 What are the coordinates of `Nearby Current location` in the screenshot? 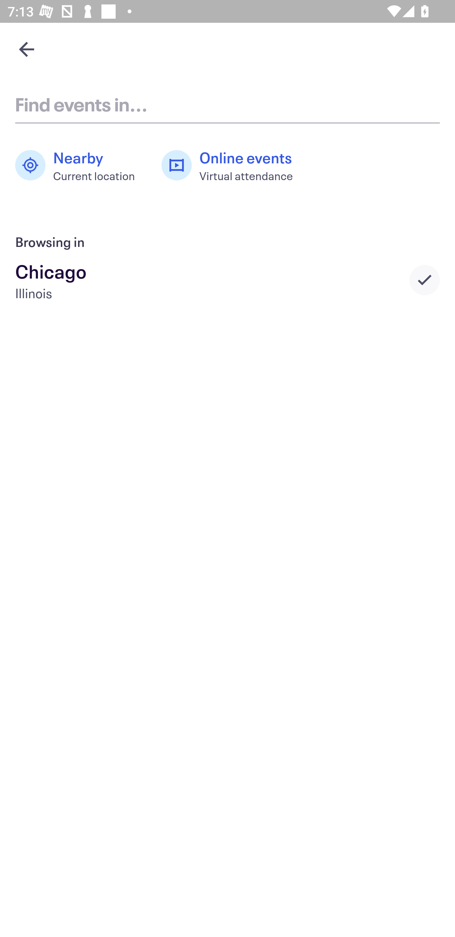 It's located at (81, 165).